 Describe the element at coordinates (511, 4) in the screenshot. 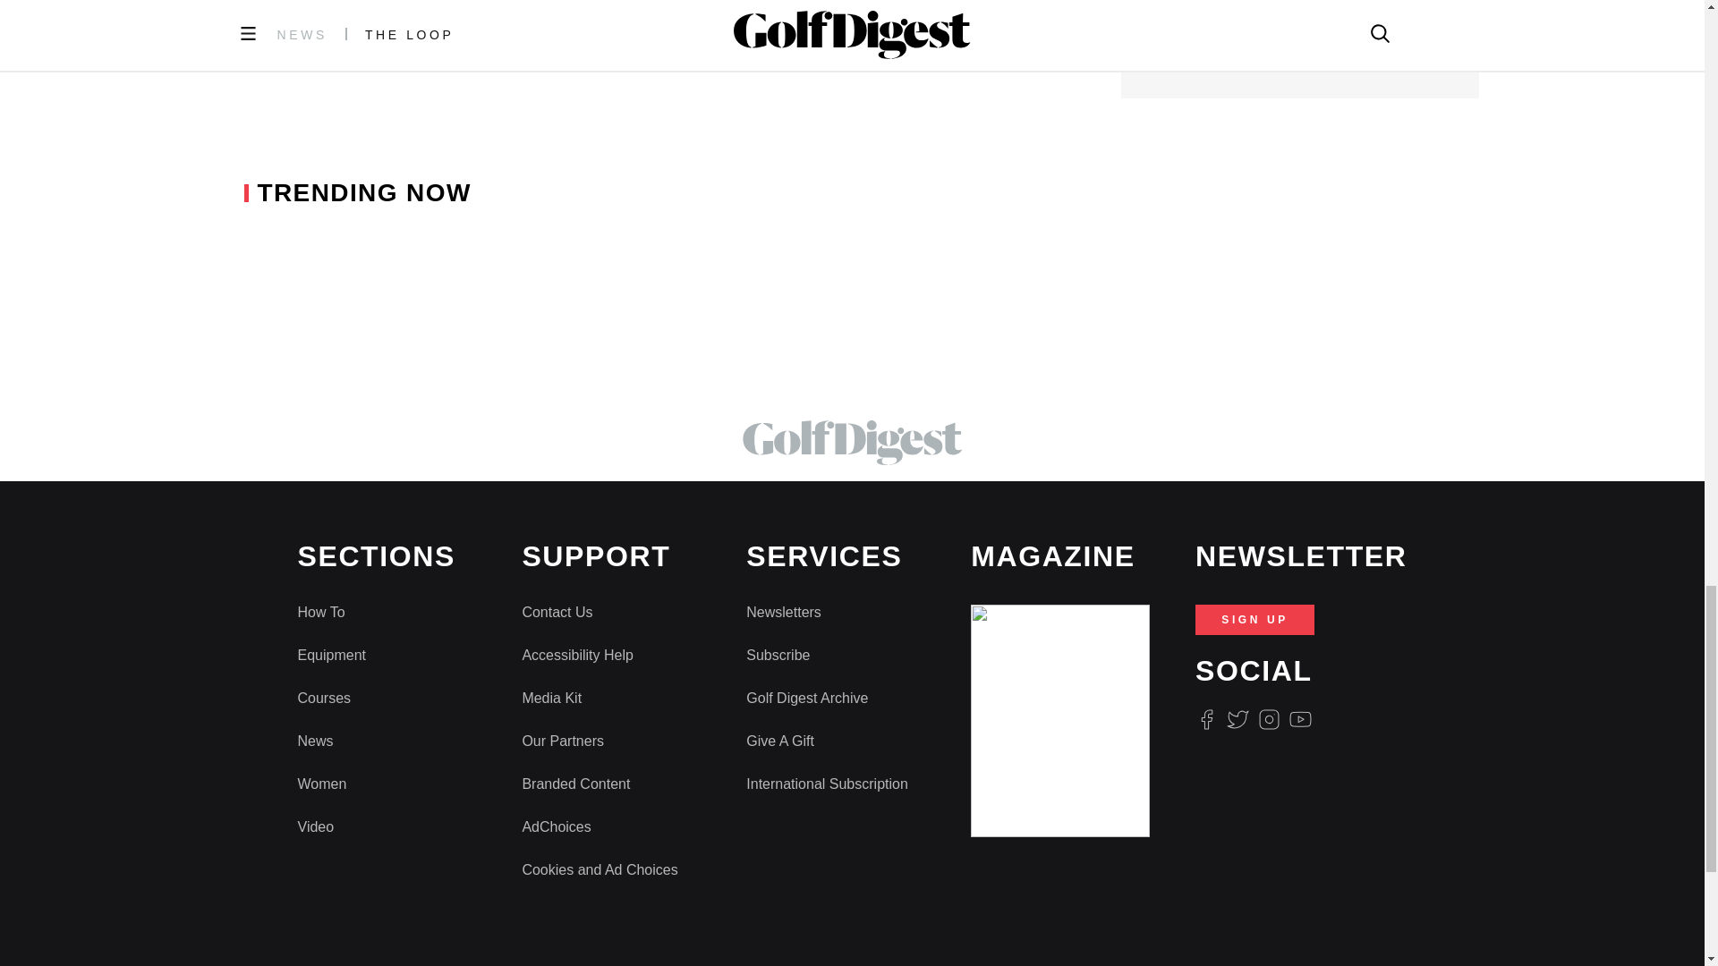

I see `Share on Facebook` at that location.